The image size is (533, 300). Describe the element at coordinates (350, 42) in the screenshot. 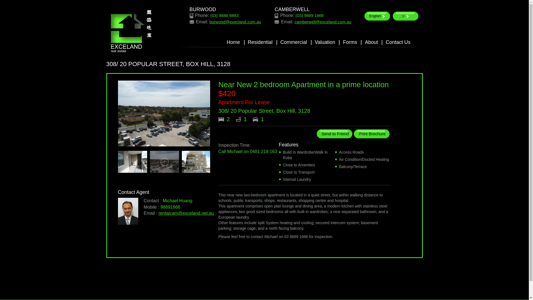

I see `Forms` at that location.